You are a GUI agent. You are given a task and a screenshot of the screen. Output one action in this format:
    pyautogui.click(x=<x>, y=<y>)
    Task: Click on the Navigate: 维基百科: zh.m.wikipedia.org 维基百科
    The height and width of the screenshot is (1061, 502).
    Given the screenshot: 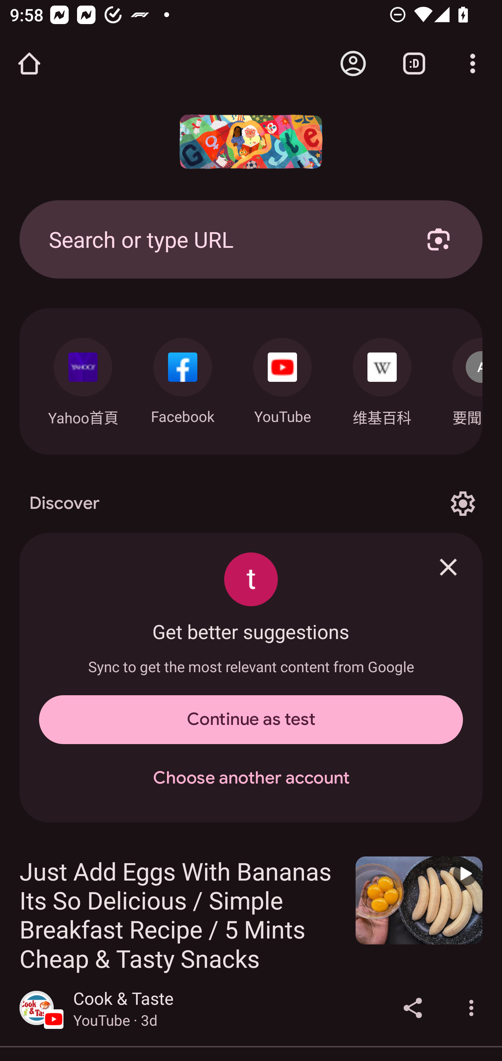 What is the action you would take?
    pyautogui.click(x=382, y=378)
    